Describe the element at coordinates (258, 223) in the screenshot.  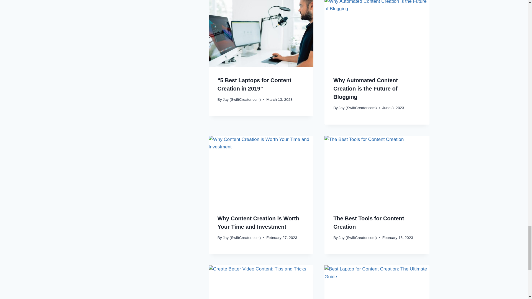
I see `Why Content Creation is Worth Your Time and Investment` at that location.